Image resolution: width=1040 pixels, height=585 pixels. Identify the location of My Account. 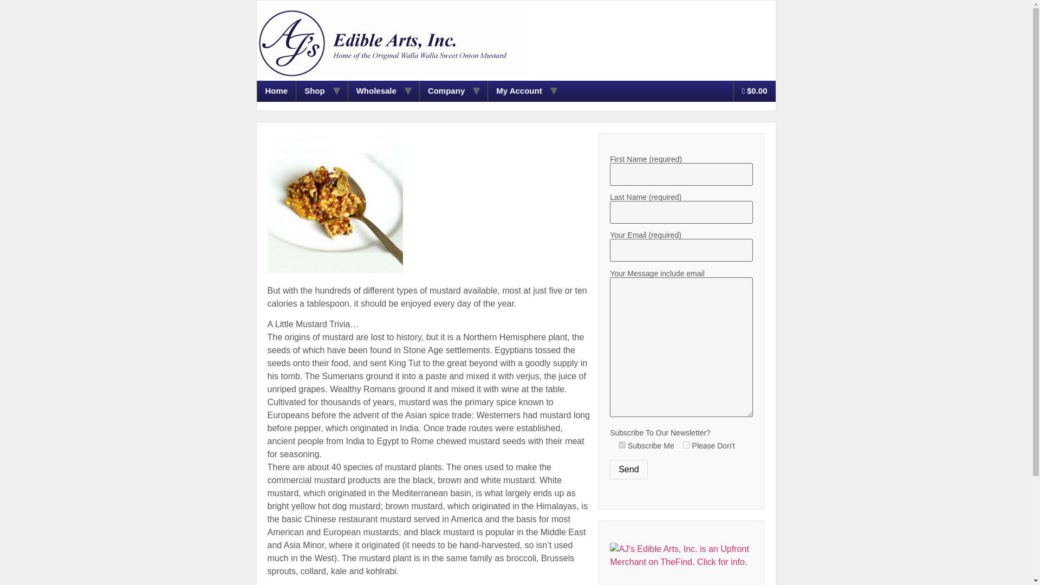
(519, 91).